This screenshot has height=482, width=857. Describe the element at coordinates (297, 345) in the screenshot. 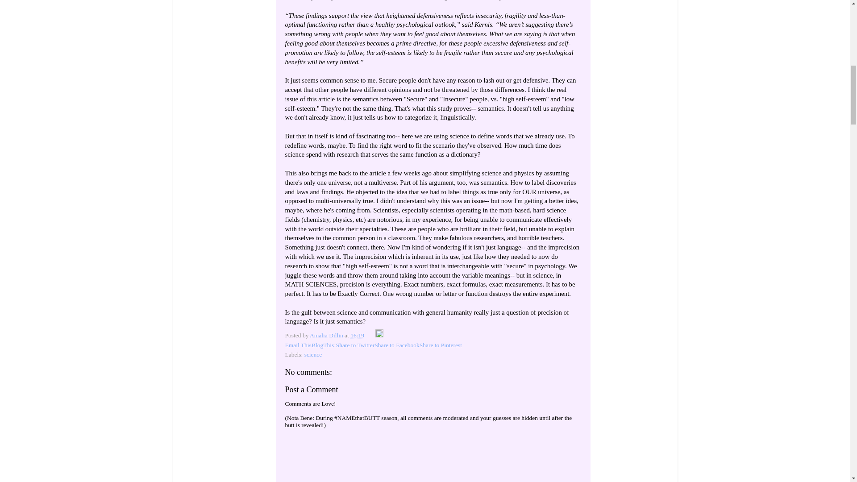

I see `Email This` at that location.